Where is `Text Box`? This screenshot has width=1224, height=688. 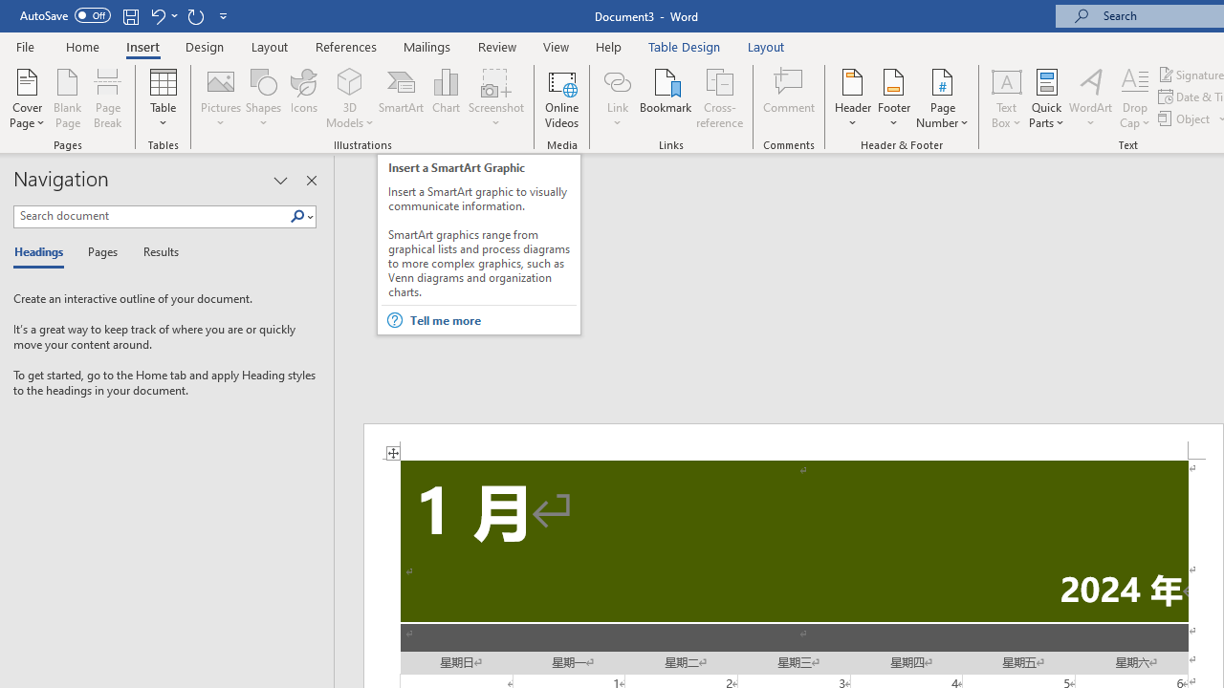 Text Box is located at coordinates (1006, 97).